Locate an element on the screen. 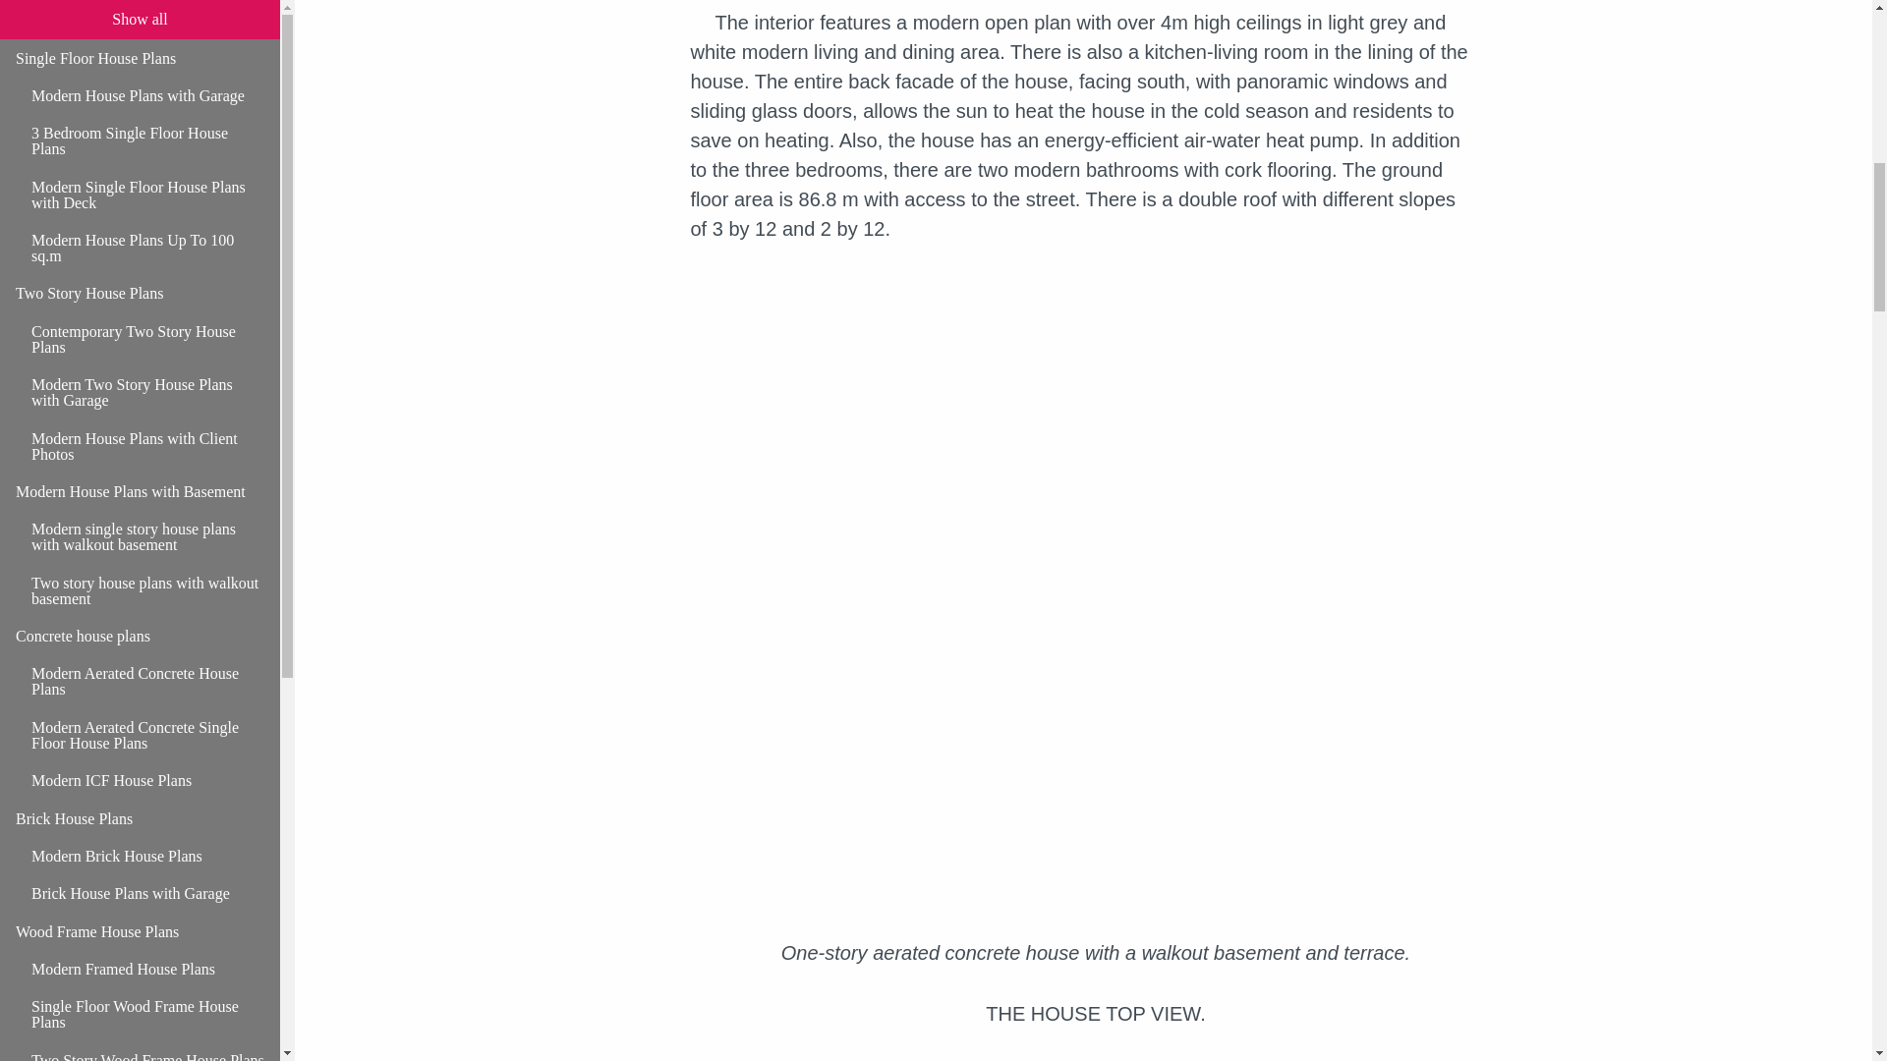 Image resolution: width=1887 pixels, height=1061 pixels. Modern Kitchen Design is located at coordinates (147, 149).